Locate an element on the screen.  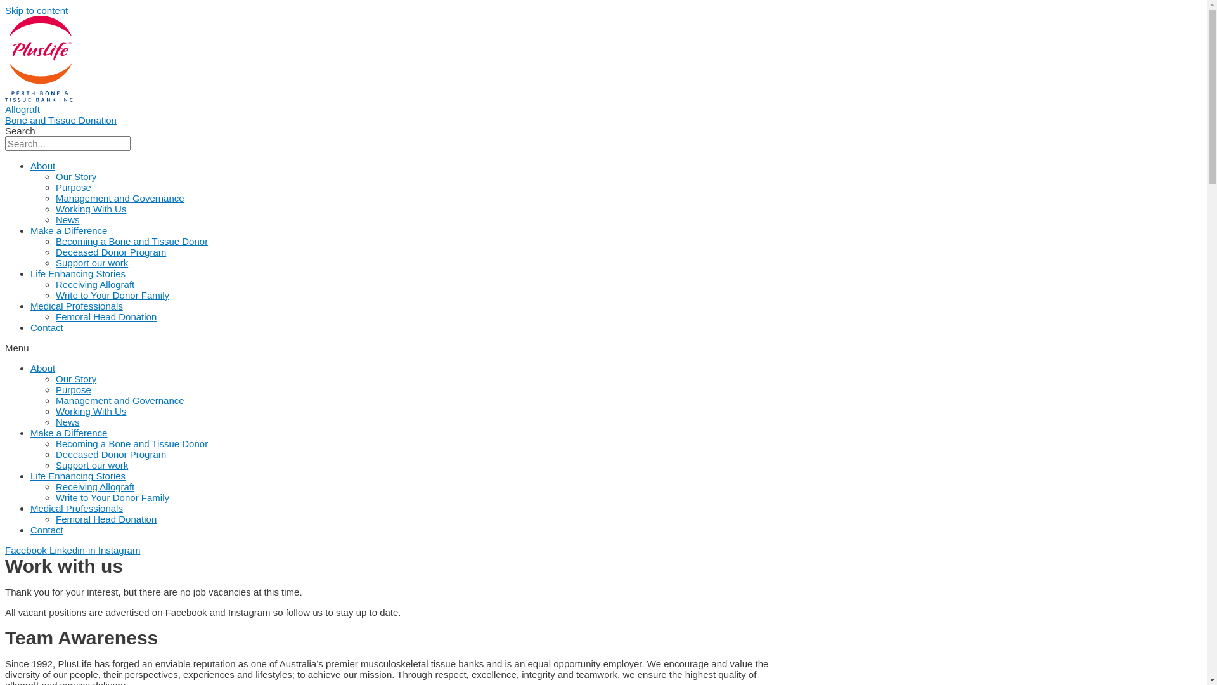
Contact is located at coordinates (47, 327).